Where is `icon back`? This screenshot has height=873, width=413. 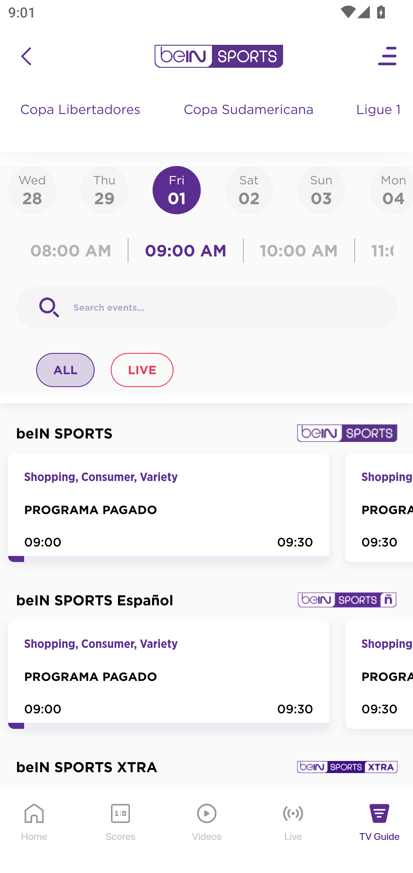
icon back is located at coordinates (26, 56).